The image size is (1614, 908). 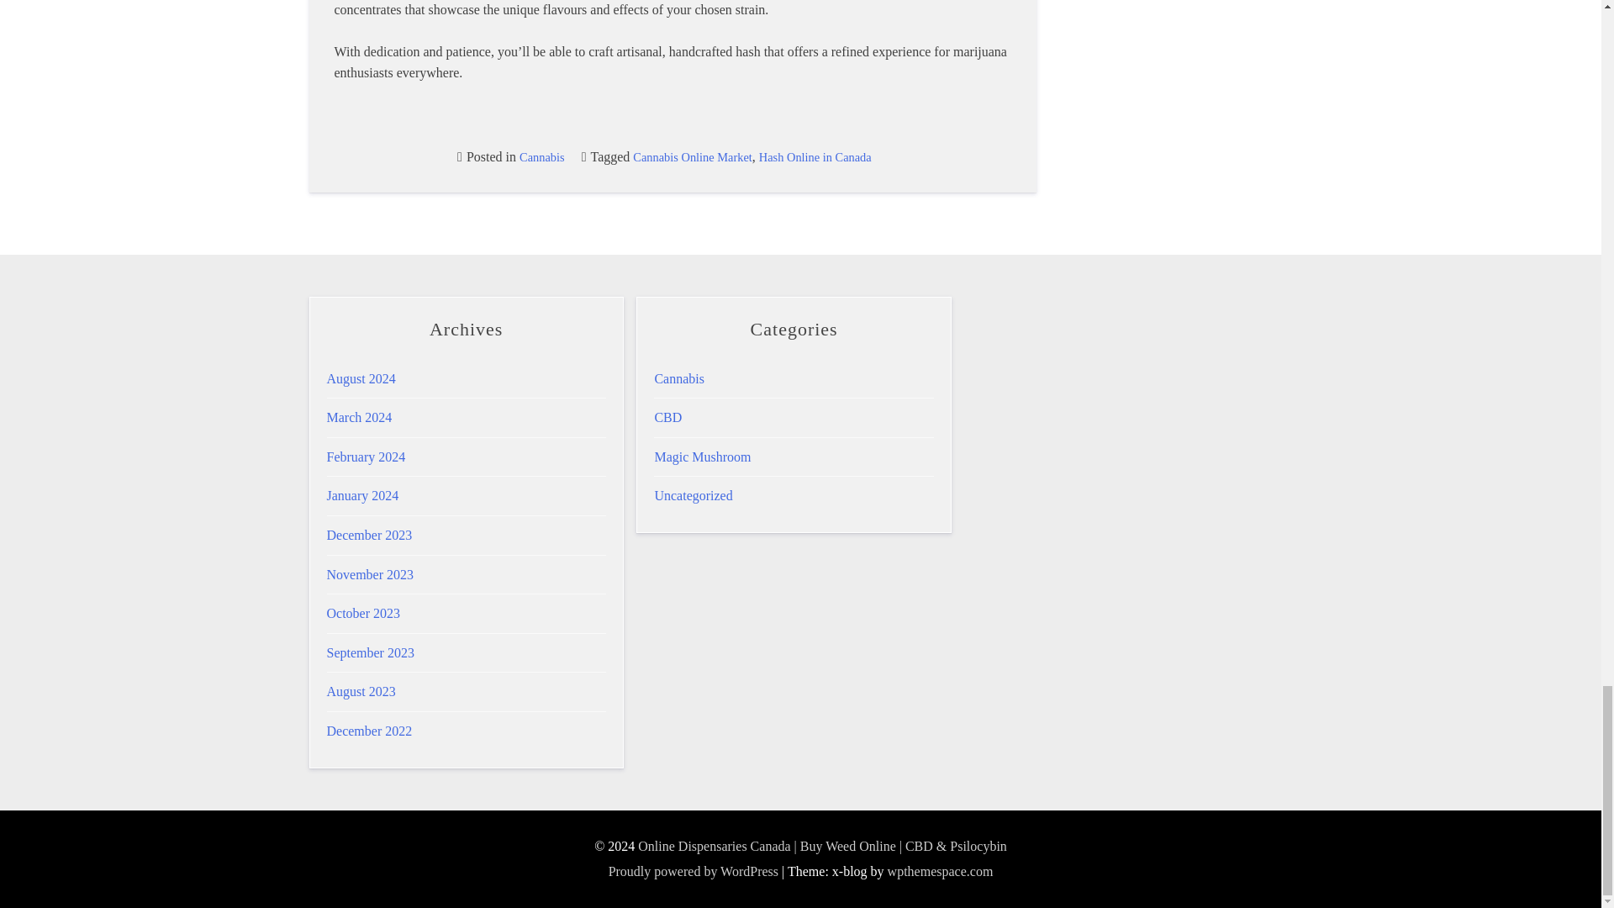 I want to click on wpthemespace.com, so click(x=941, y=871).